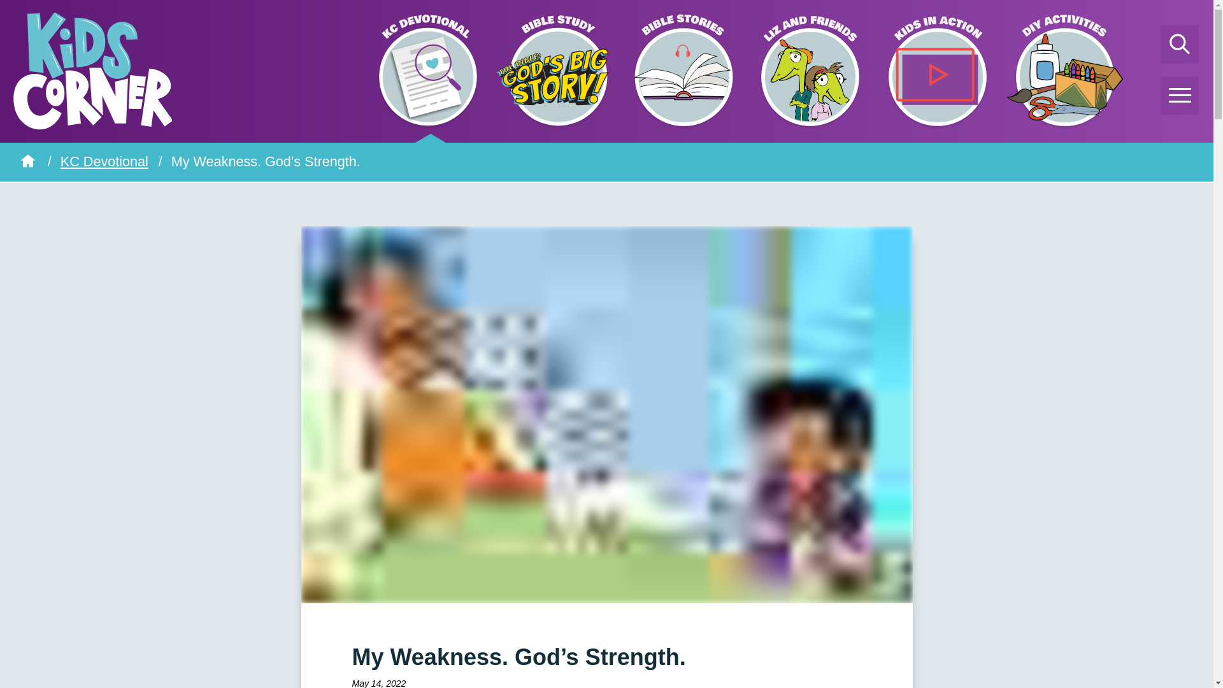  What do you see at coordinates (428, 71) in the screenshot?
I see `KC Devotional` at bounding box center [428, 71].